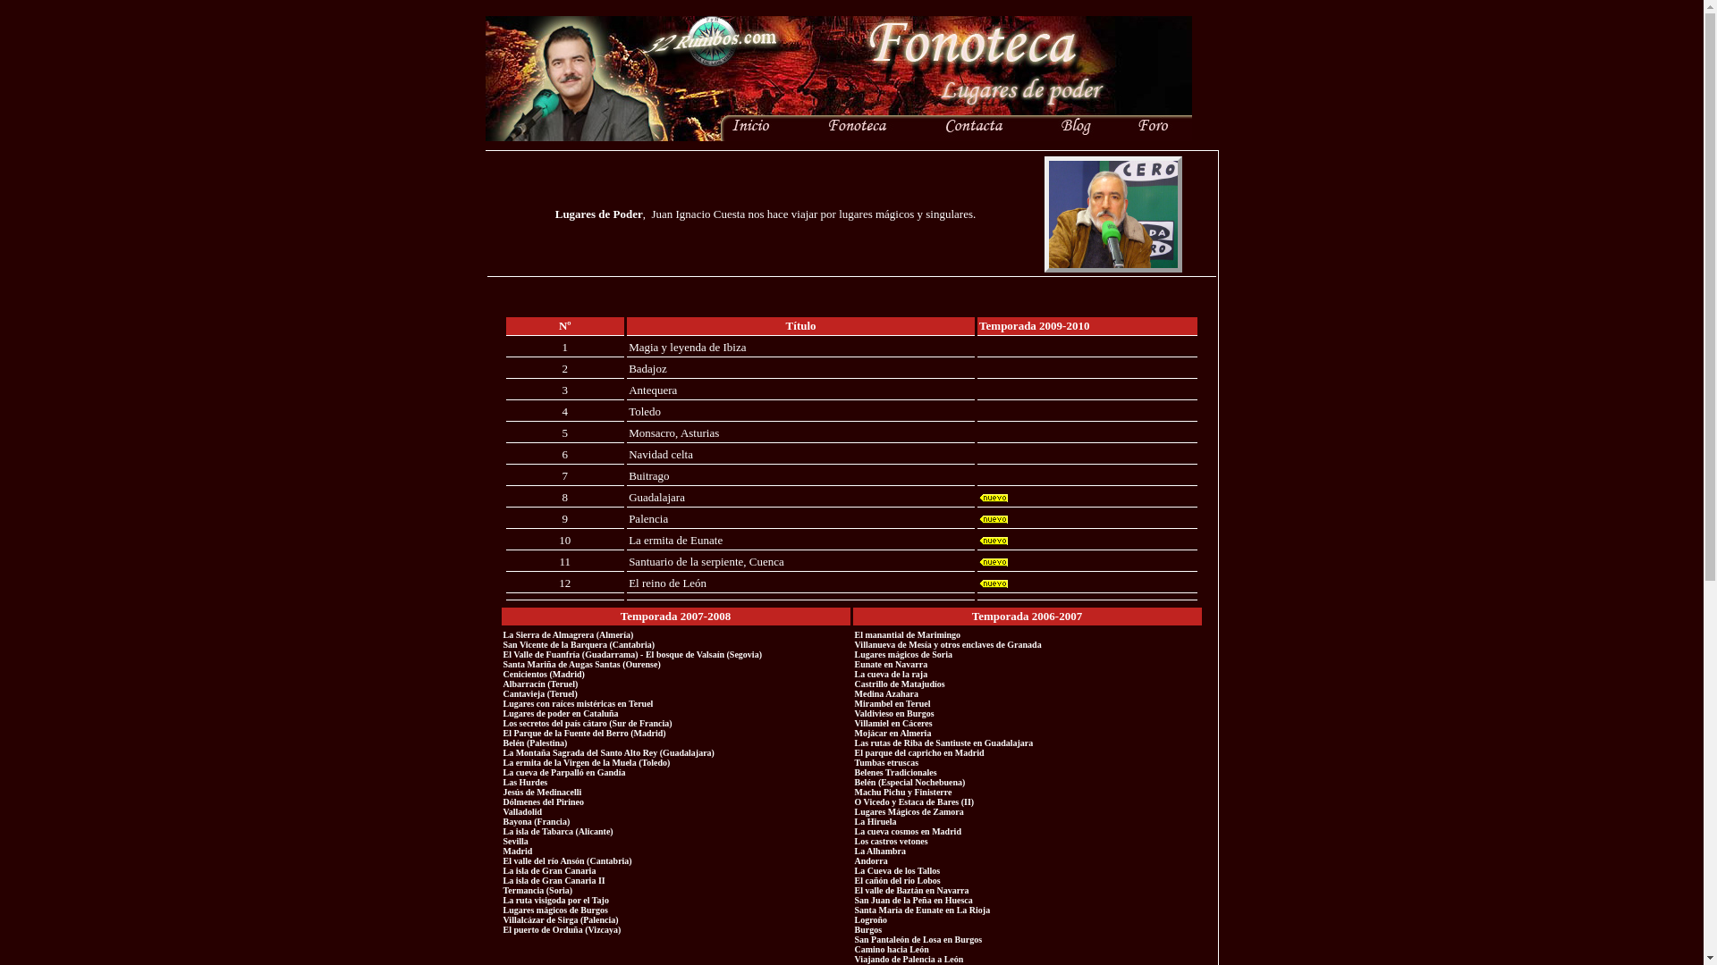 The height and width of the screenshot is (965, 1717). What do you see at coordinates (645, 411) in the screenshot?
I see `Toledo` at bounding box center [645, 411].